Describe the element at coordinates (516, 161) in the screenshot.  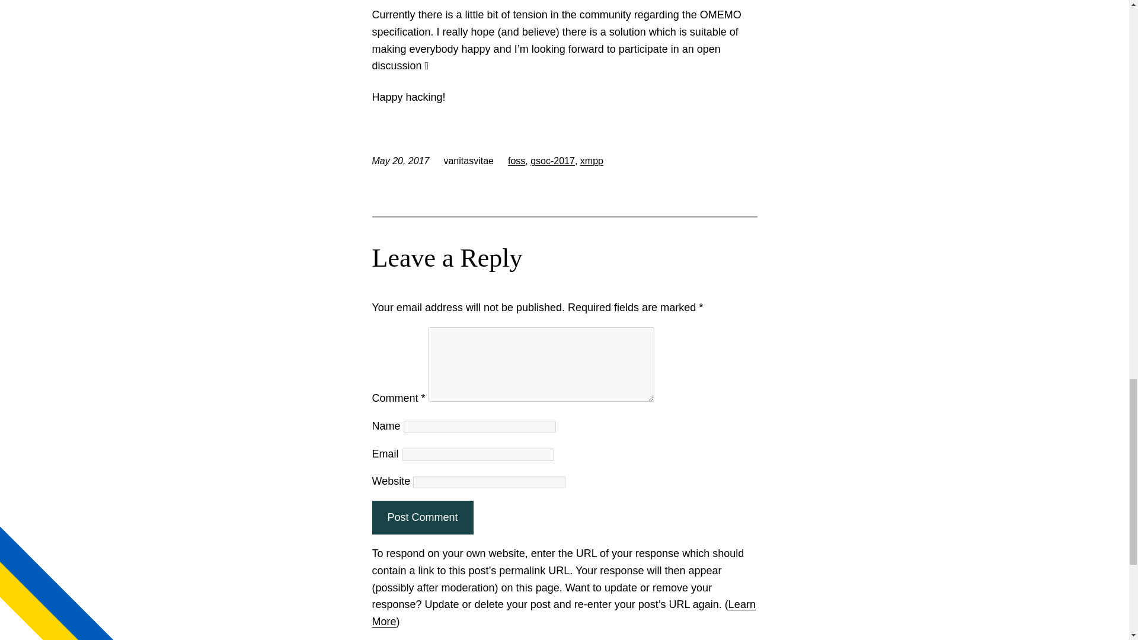
I see `foss` at that location.